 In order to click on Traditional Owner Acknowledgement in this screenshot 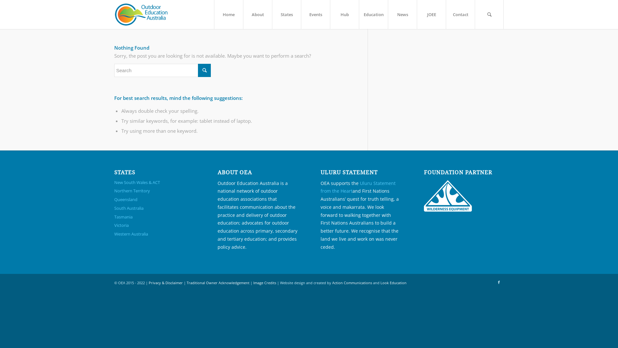, I will do `click(218, 283)`.